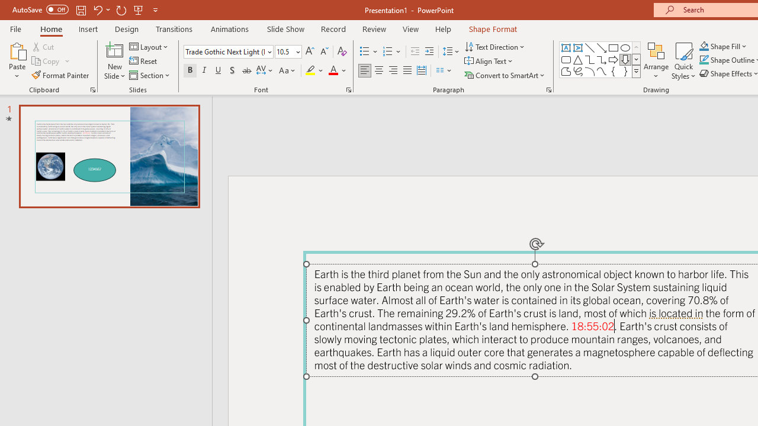  Describe the element at coordinates (602, 59) in the screenshot. I see `Connector: Elbow Arrow` at that location.